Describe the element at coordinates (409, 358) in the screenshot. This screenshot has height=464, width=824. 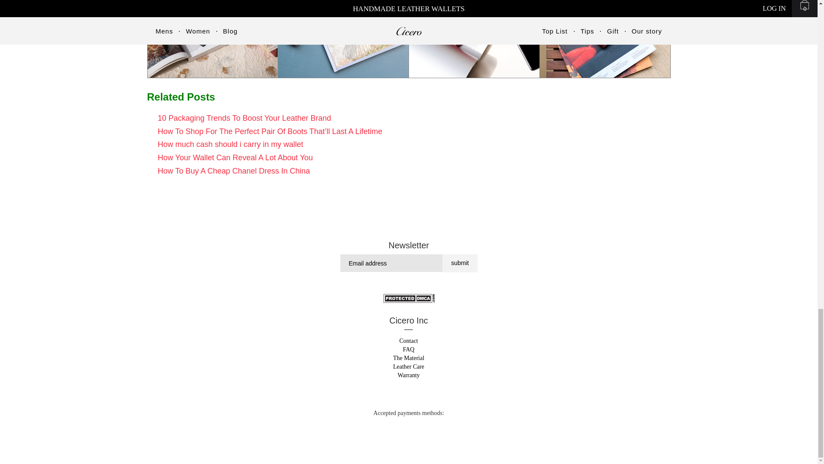
I see `The Material` at that location.